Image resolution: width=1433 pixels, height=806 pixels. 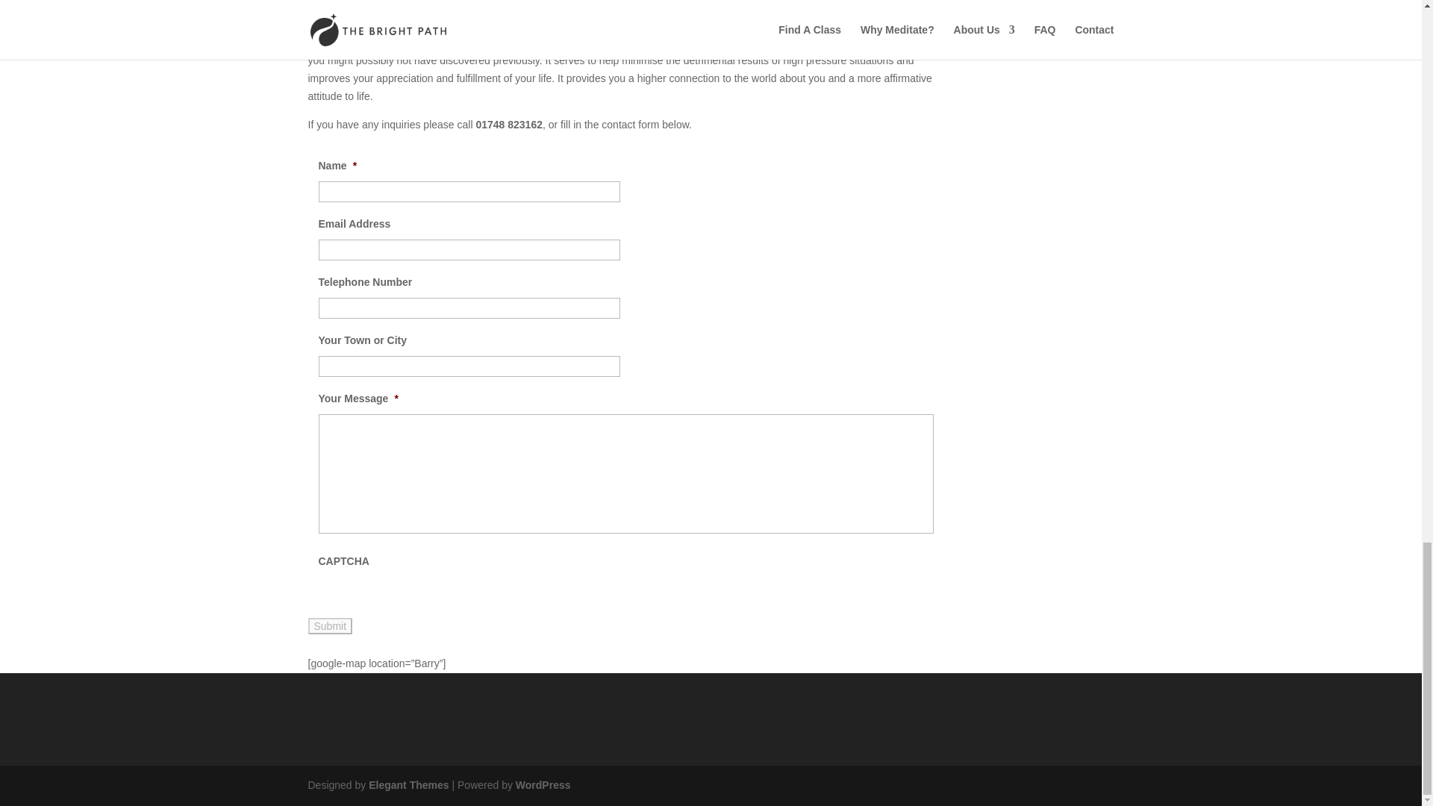 What do you see at coordinates (408, 785) in the screenshot?
I see `Elegant Themes` at bounding box center [408, 785].